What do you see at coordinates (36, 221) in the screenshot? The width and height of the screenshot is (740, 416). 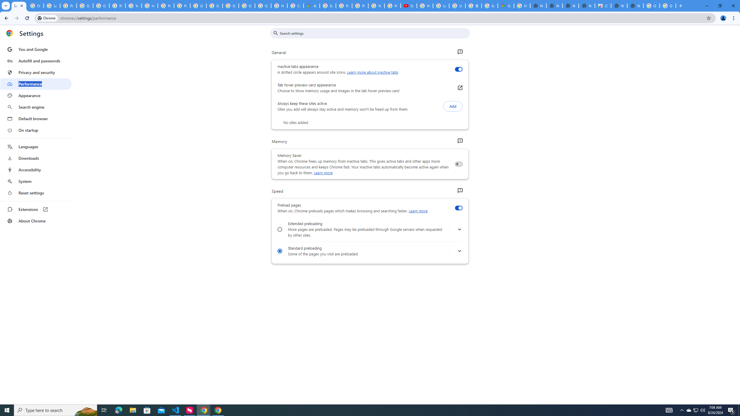 I see `About Chrome` at bounding box center [36, 221].